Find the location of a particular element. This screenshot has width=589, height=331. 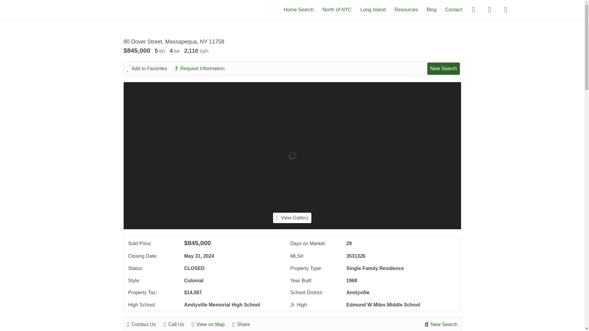

Home Search is located at coordinates (299, 9).